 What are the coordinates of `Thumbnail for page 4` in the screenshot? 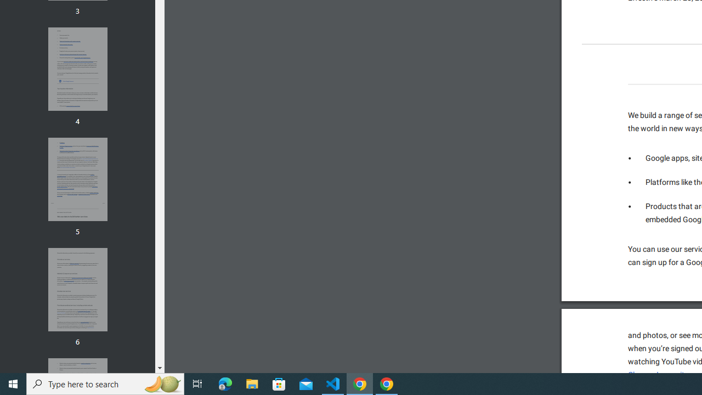 It's located at (77, 69).